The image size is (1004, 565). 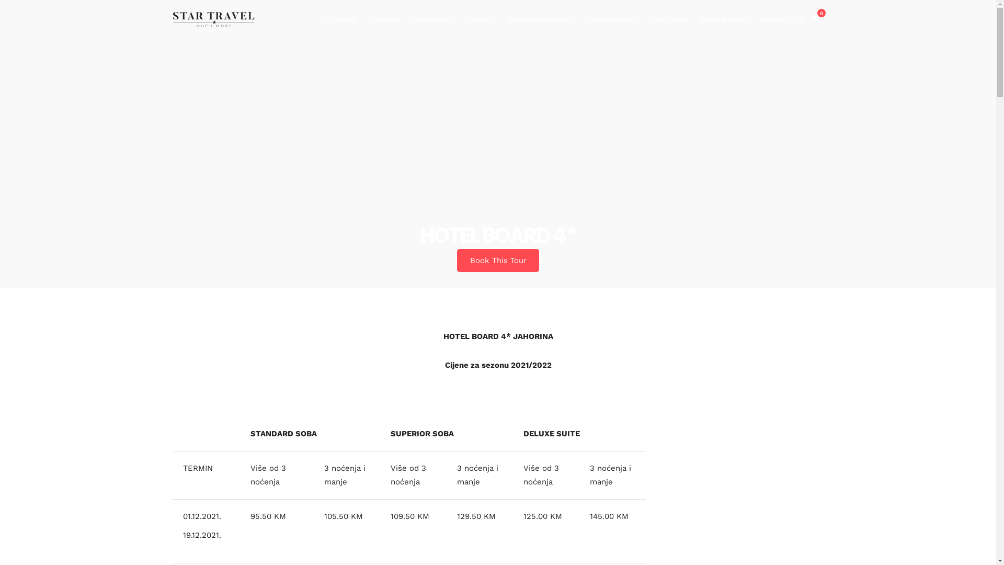 I want to click on Republika Srpska, so click(x=547, y=19).